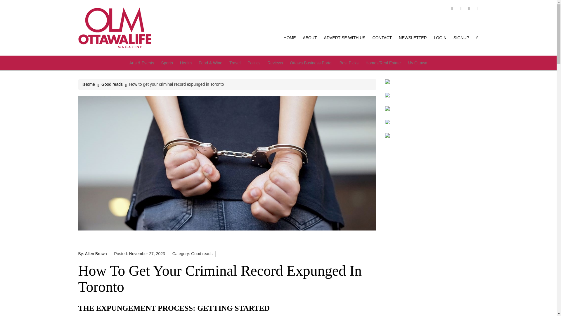 The width and height of the screenshot is (561, 316). Describe the element at coordinates (96, 253) in the screenshot. I see `Allen Brown` at that location.